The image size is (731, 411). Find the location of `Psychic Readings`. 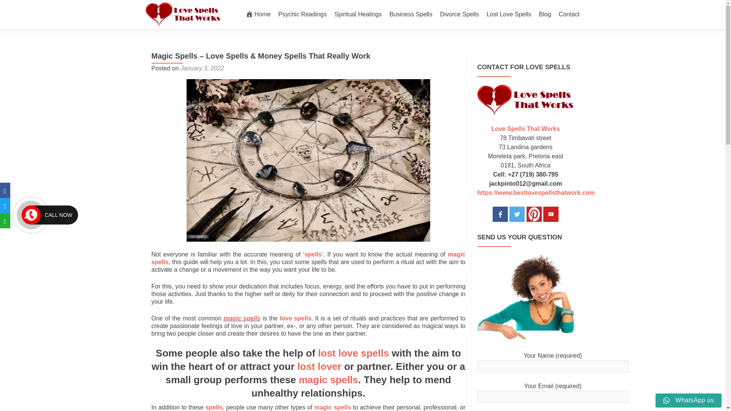

Psychic Readings is located at coordinates (302, 14).